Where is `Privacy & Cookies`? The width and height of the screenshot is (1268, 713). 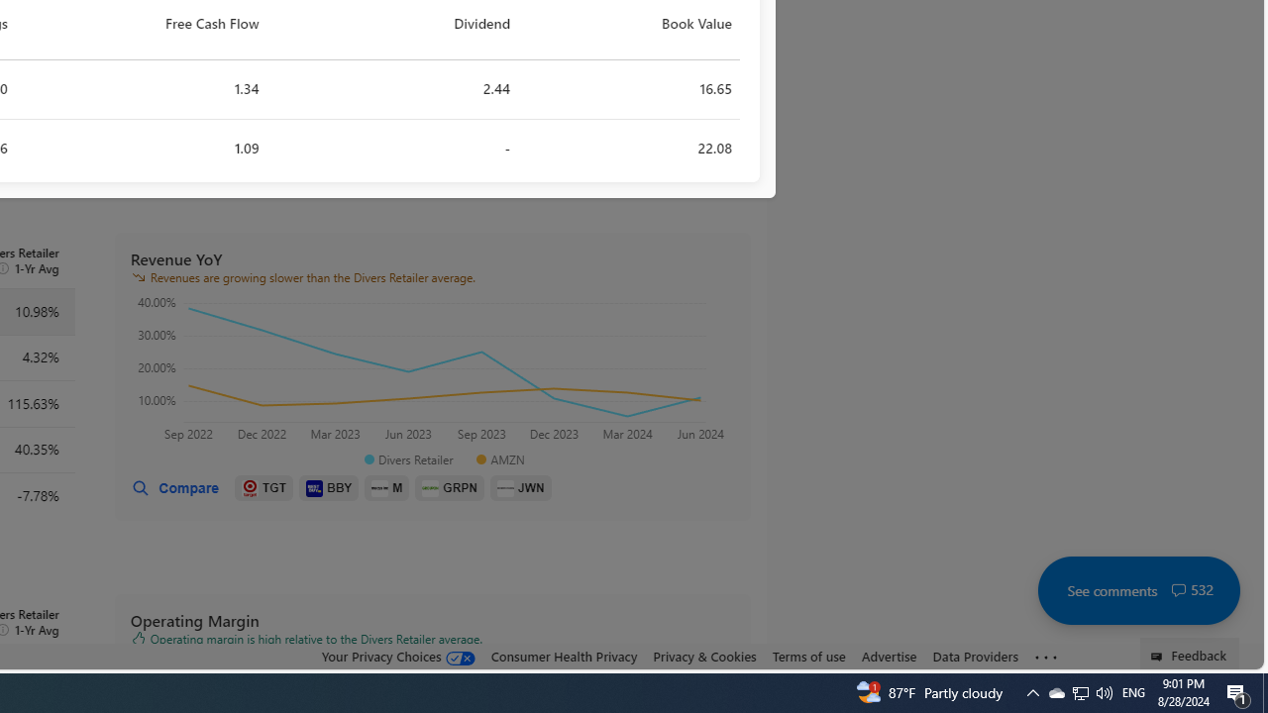
Privacy & Cookies is located at coordinates (705, 657).